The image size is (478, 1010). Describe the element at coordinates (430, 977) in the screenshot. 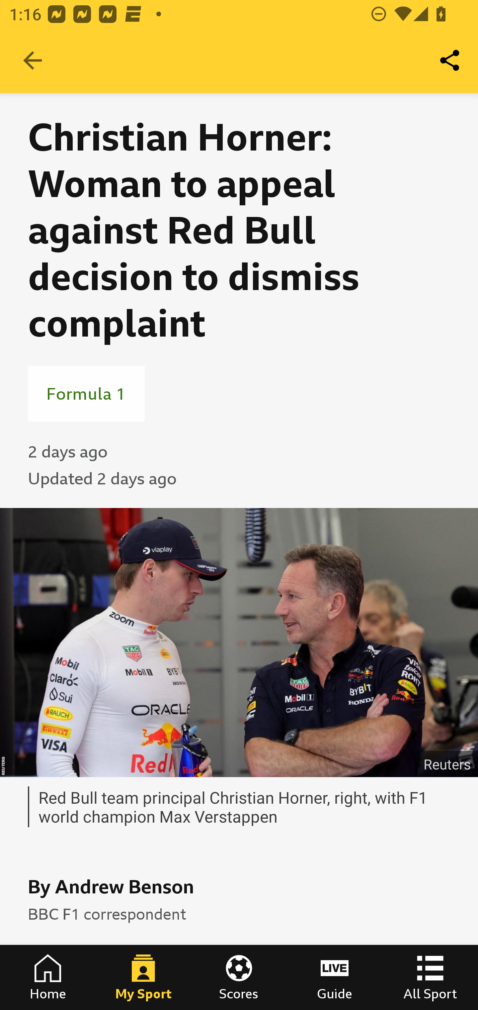

I see `All Sport` at that location.